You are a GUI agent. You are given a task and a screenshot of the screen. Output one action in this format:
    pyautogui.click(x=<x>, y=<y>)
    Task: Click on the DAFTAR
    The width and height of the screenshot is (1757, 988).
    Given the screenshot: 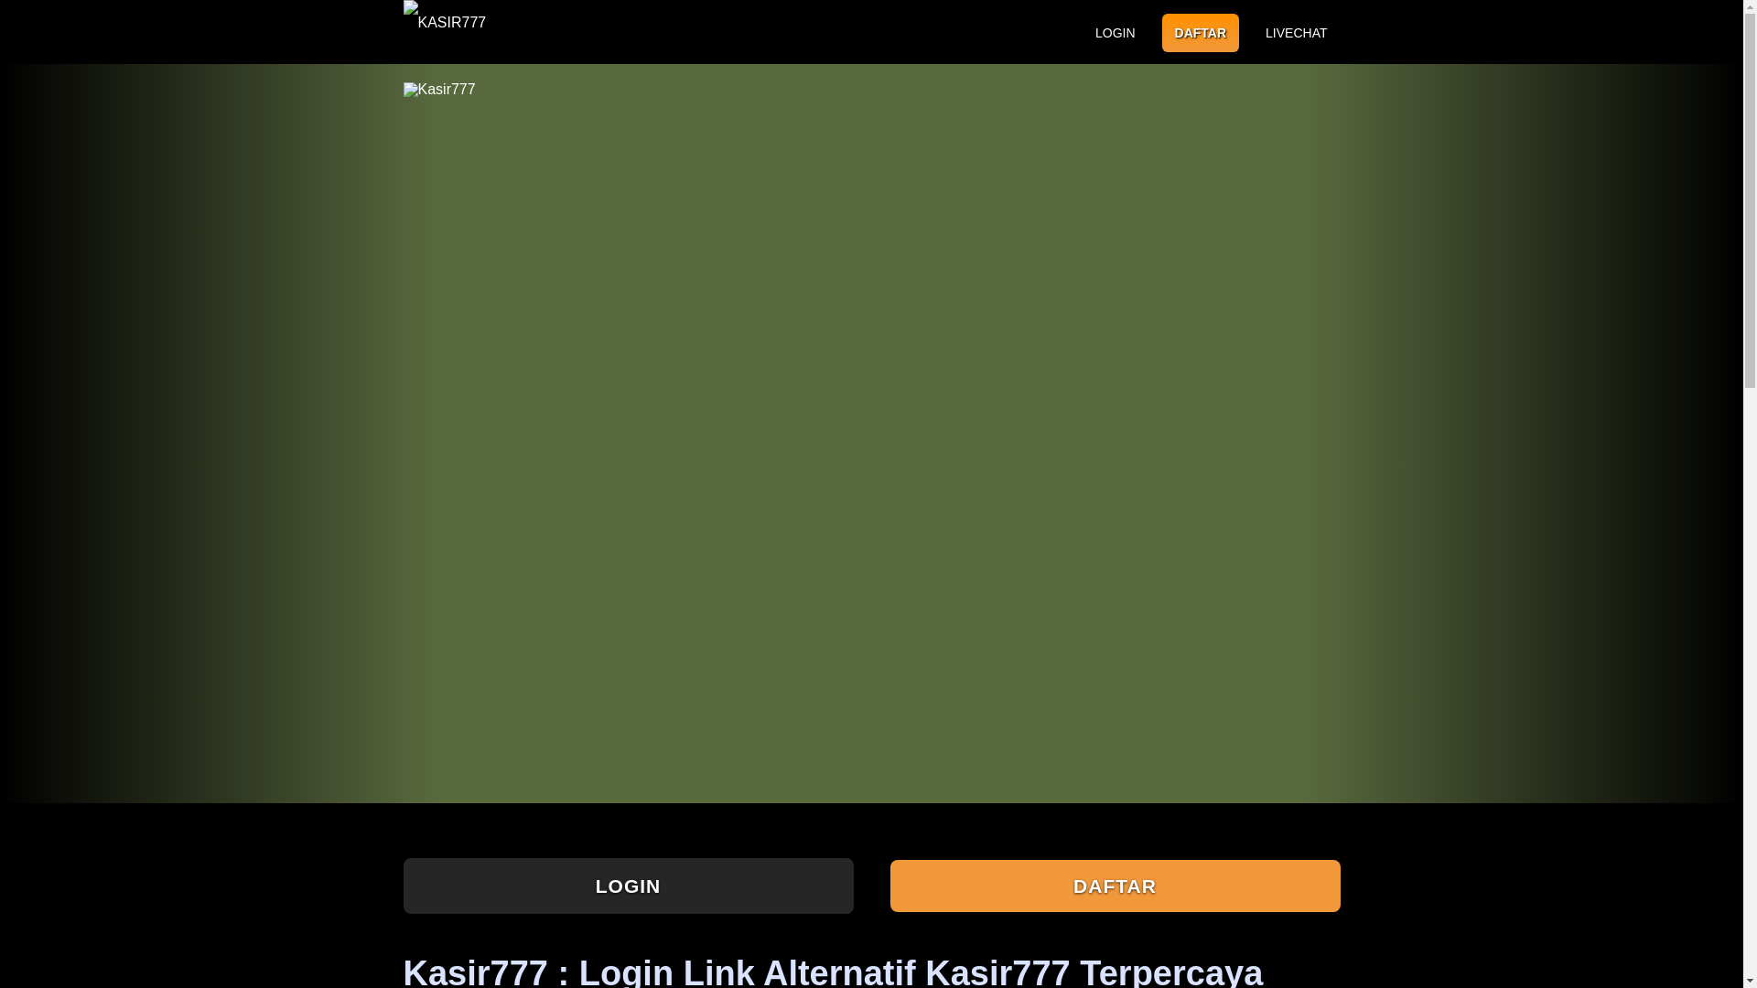 What is the action you would take?
    pyautogui.click(x=1114, y=886)
    